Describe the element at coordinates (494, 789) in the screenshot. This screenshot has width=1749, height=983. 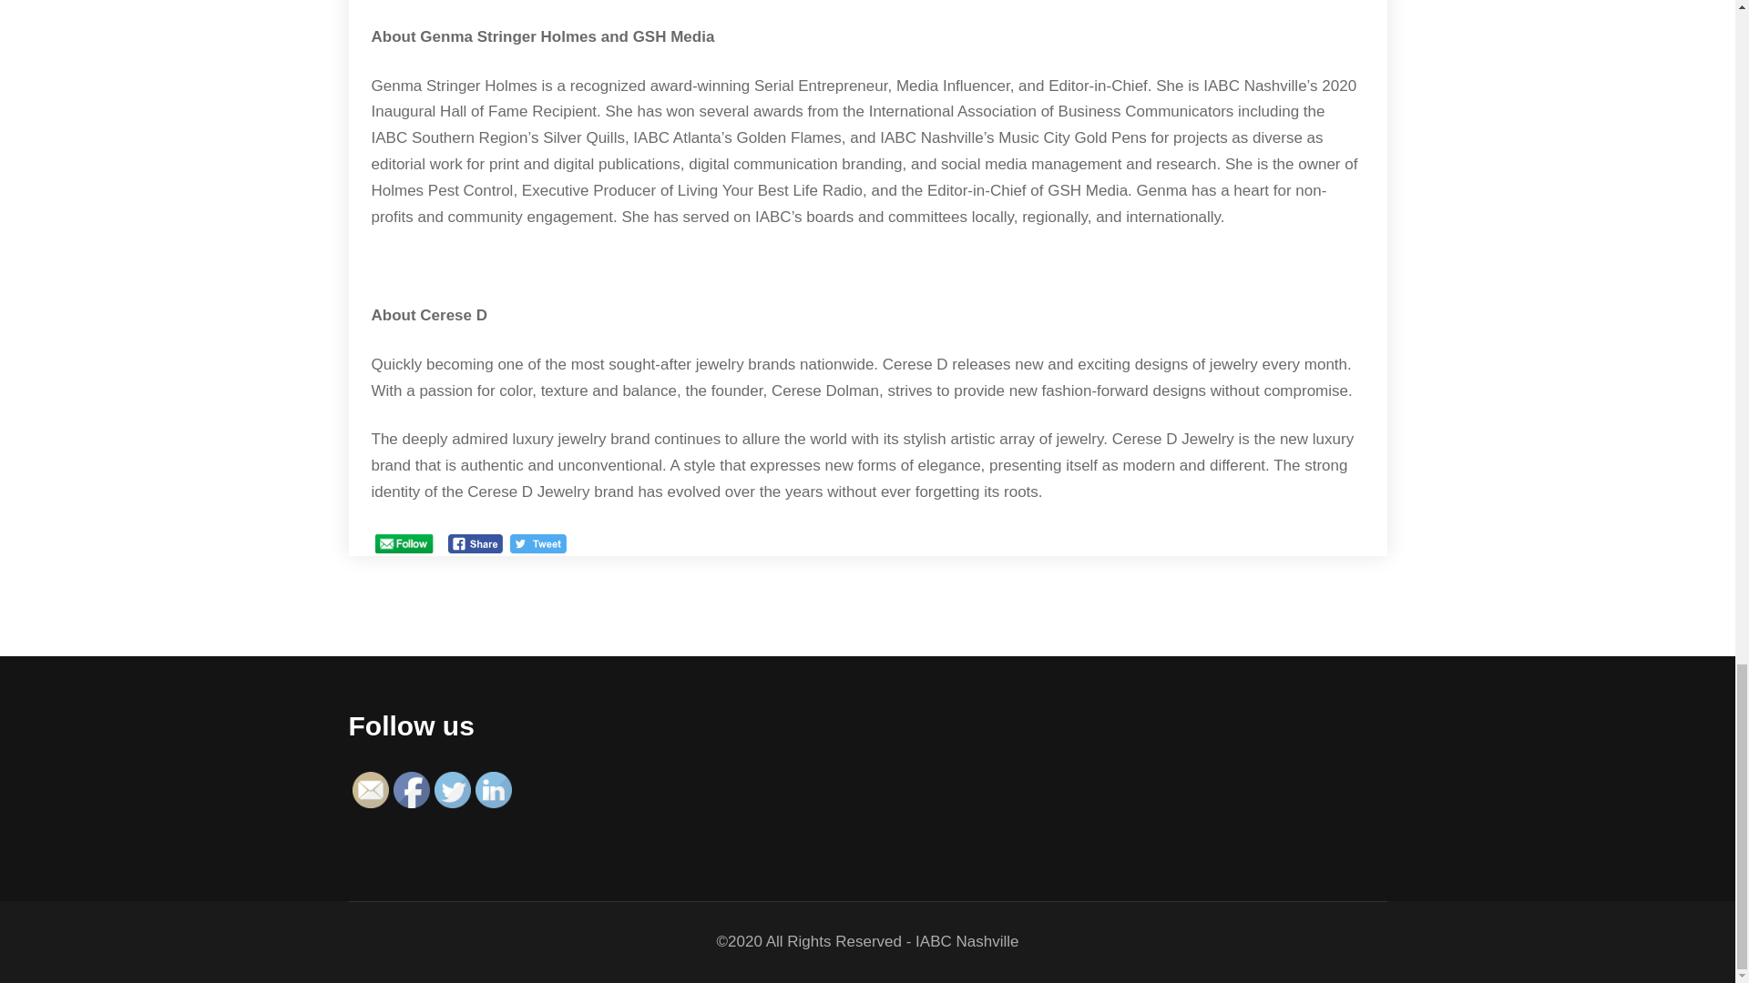
I see `LinkedIn` at that location.